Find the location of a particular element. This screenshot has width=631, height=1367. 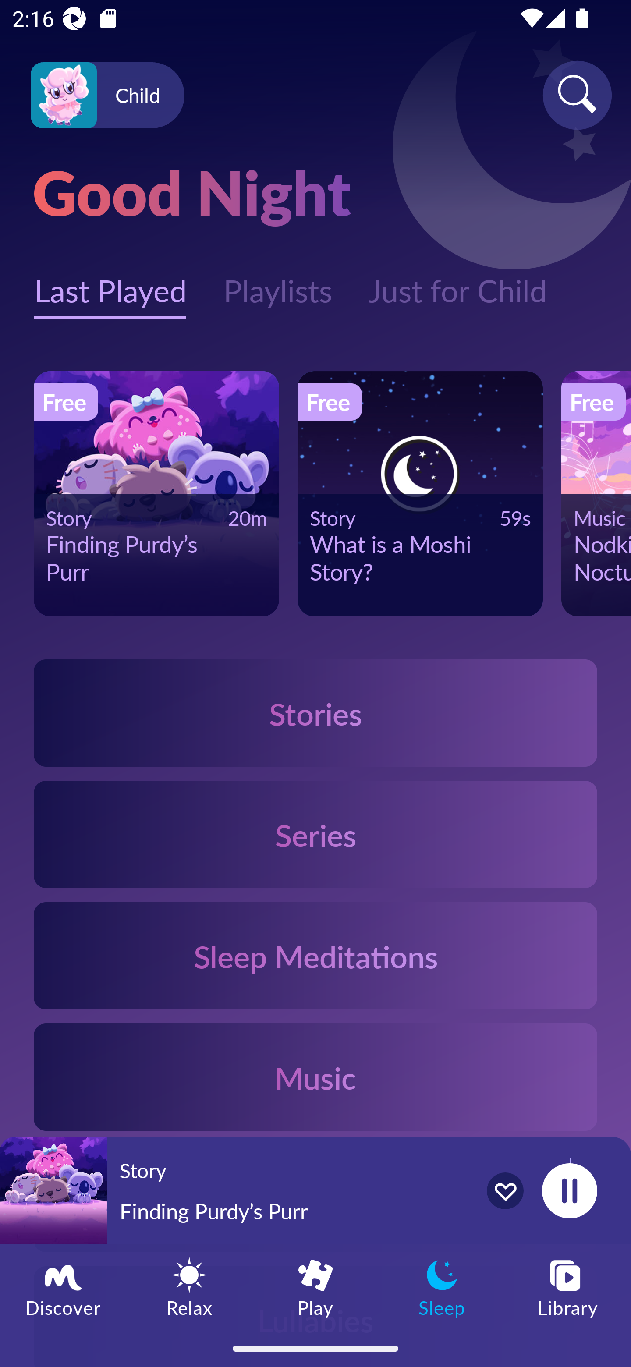

0.005579952 Pause is located at coordinates (569, 1190).